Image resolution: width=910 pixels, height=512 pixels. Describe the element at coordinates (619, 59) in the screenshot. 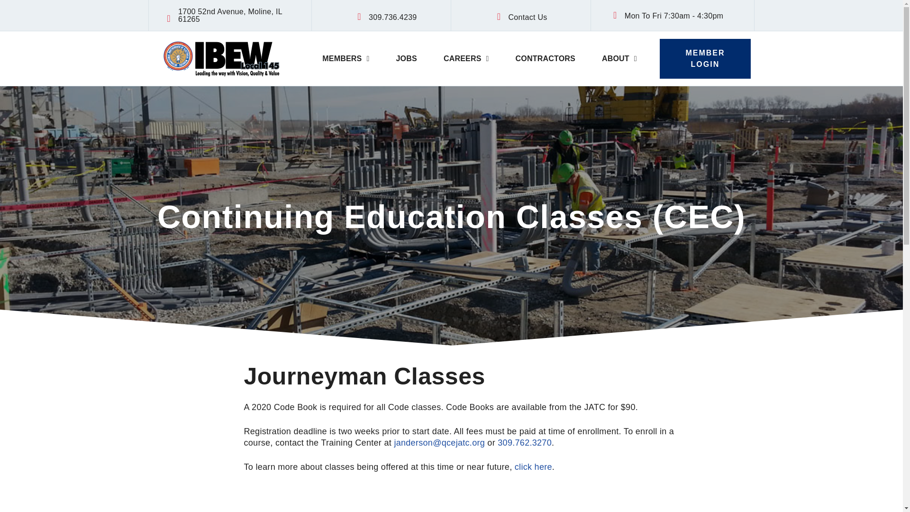

I see `ABOUT` at that location.